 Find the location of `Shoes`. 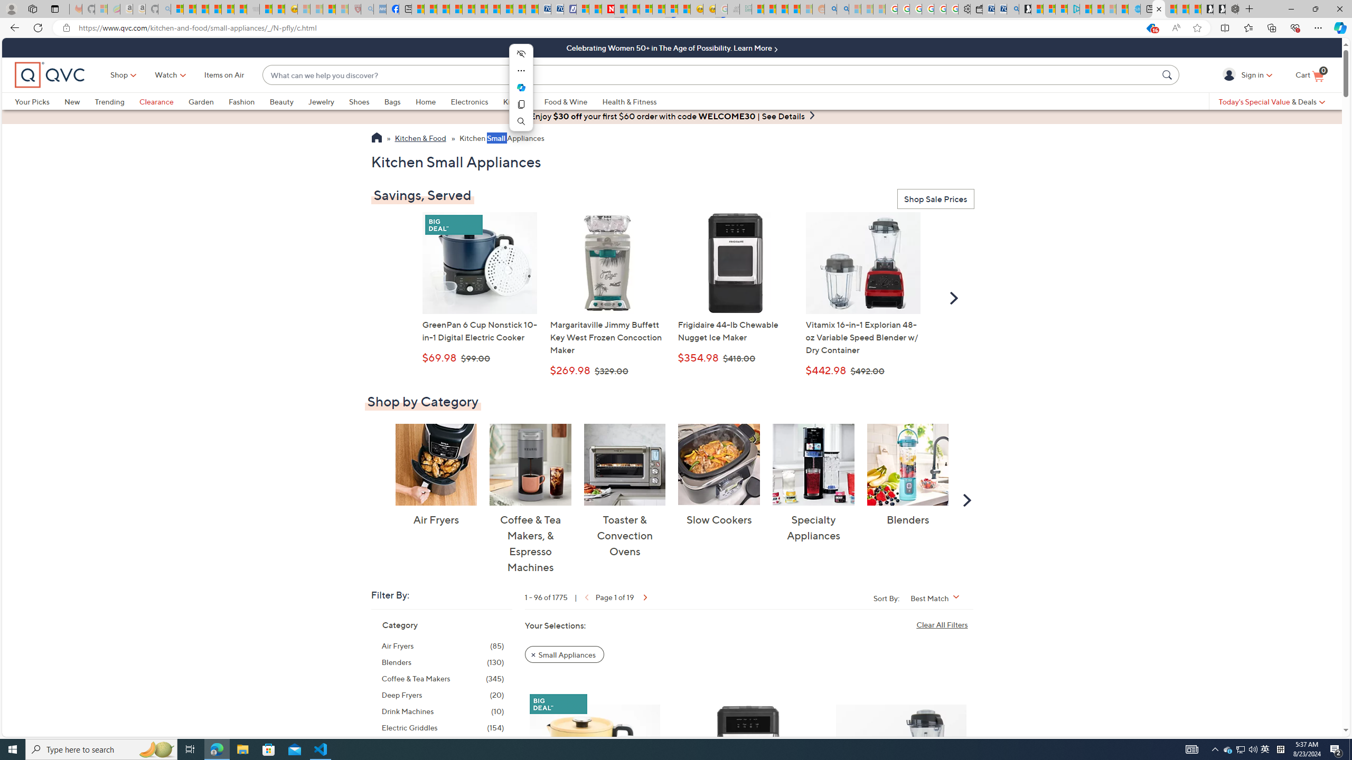

Shoes is located at coordinates (367, 101).